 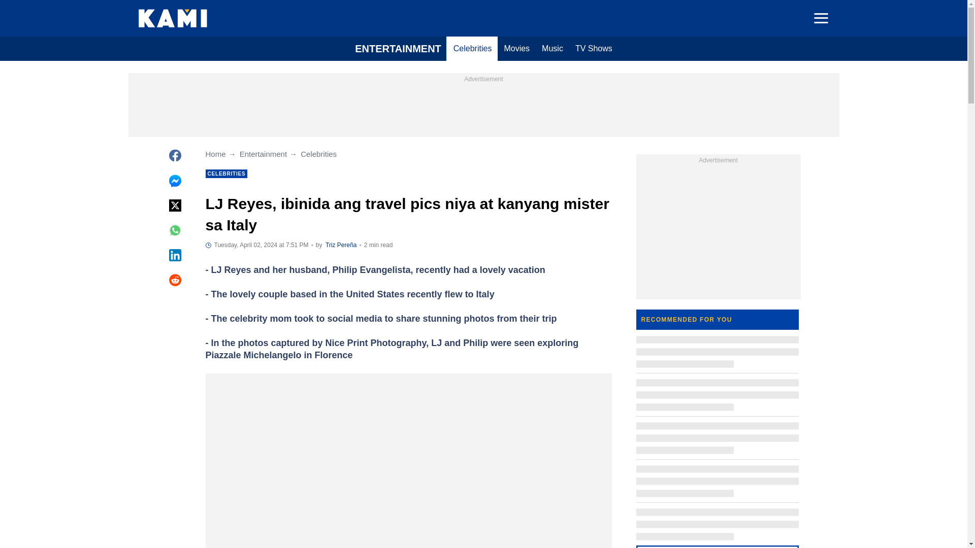 What do you see at coordinates (398, 49) in the screenshot?
I see `ENTERTAINMENT` at bounding box center [398, 49].